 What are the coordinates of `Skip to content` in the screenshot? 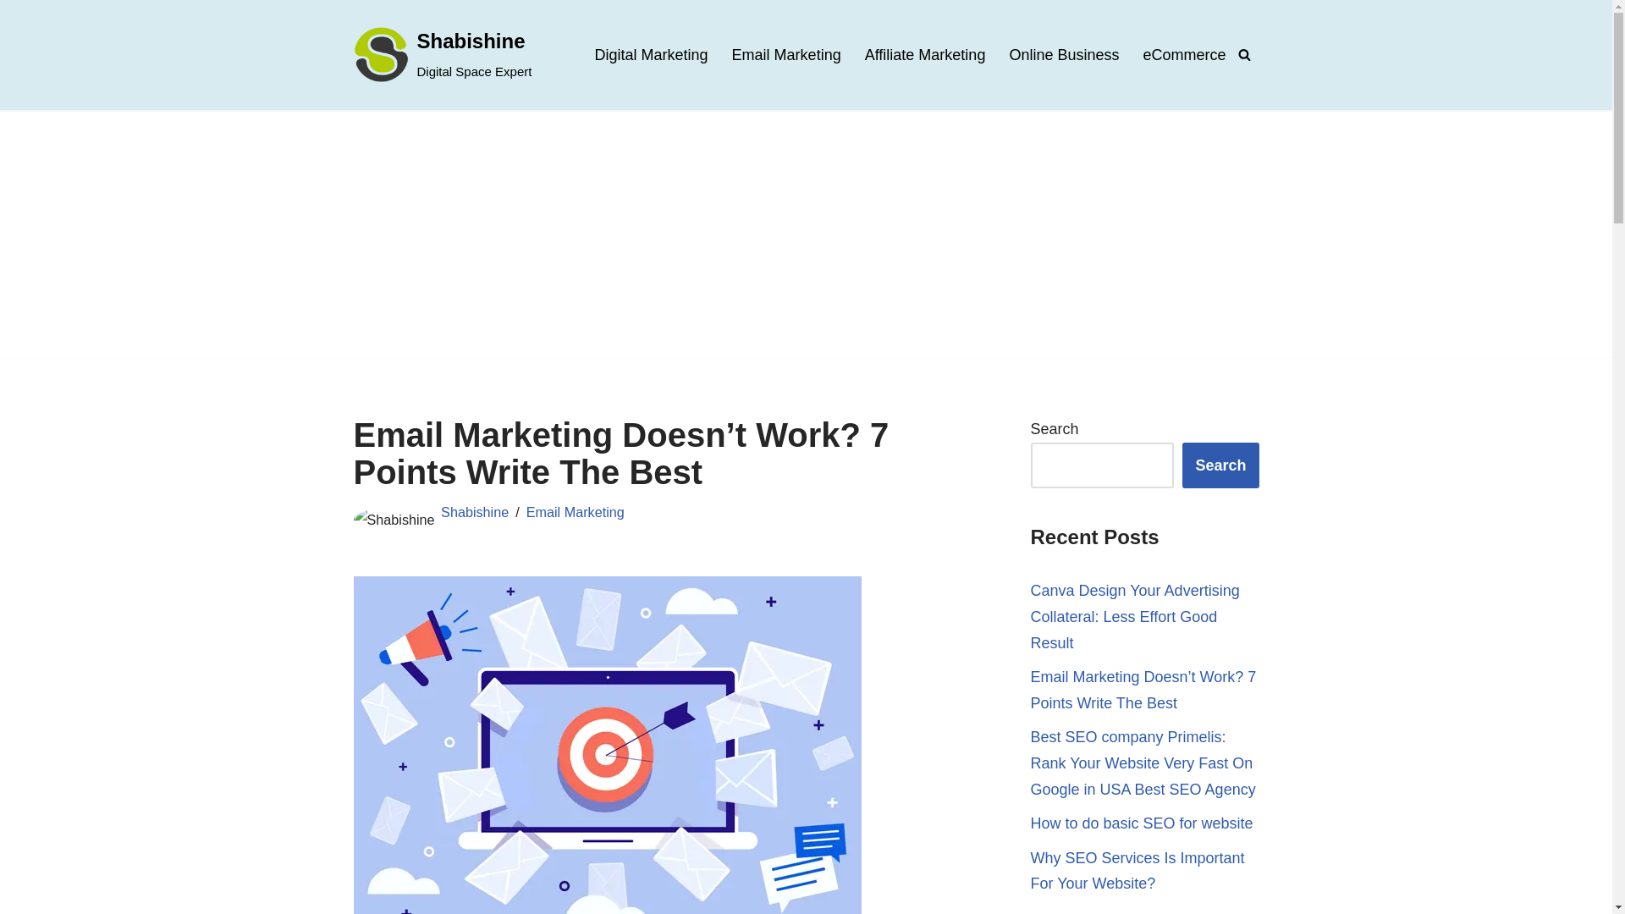 It's located at (13, 36).